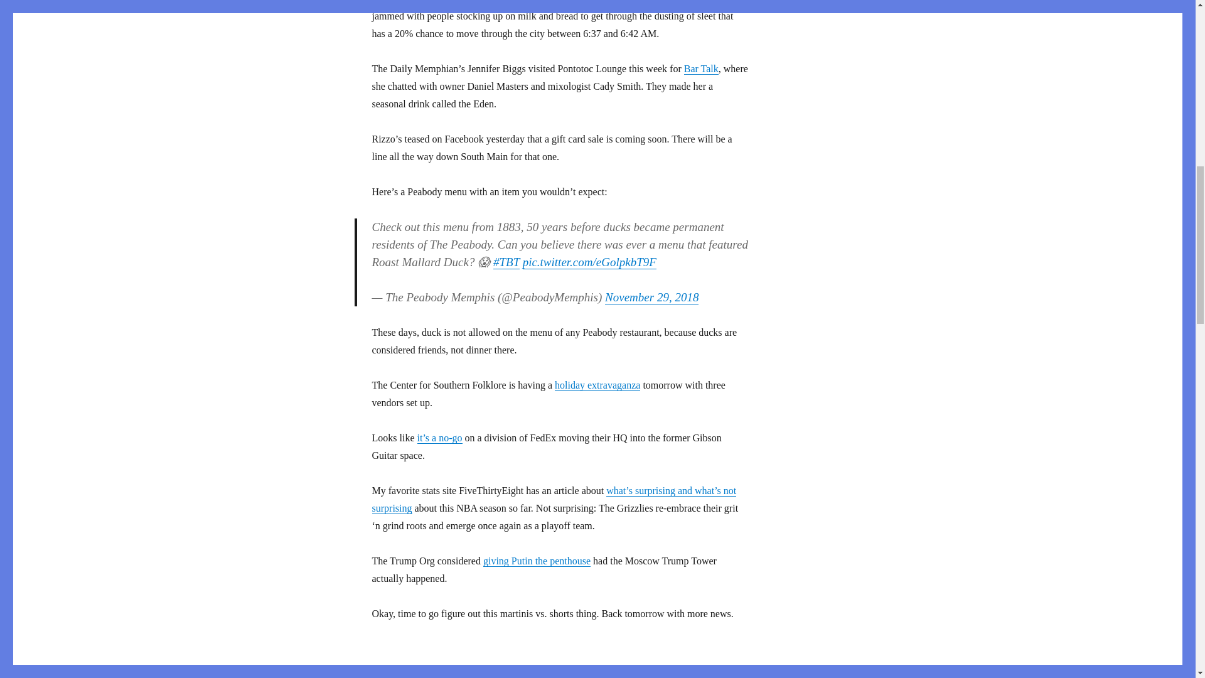 Image resolution: width=1205 pixels, height=678 pixels. I want to click on November 29, 2018, so click(651, 297).